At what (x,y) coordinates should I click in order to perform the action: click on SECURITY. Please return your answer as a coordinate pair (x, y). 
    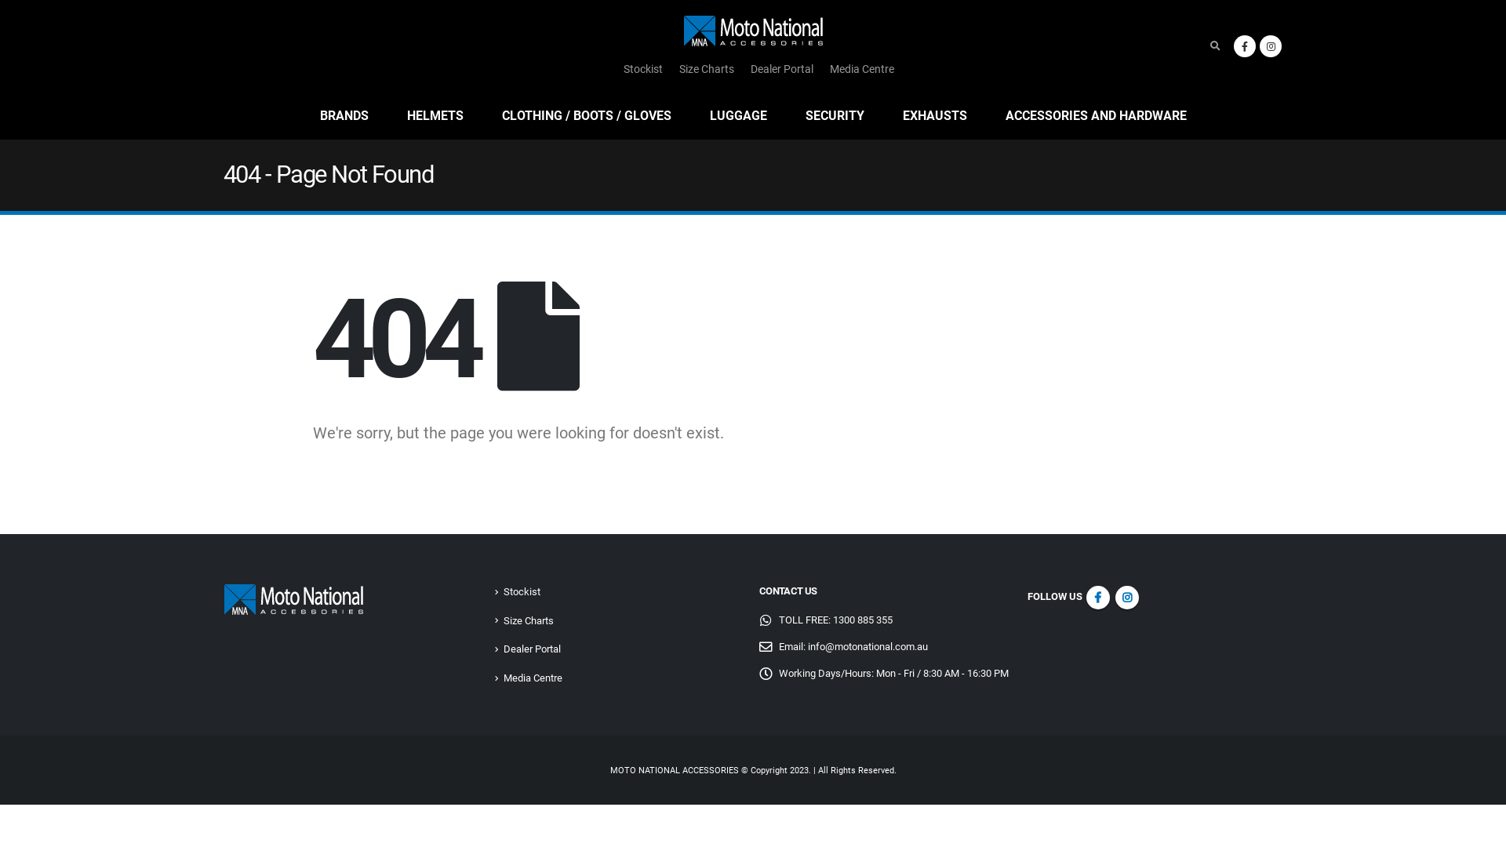
    Looking at the image, I should click on (835, 116).